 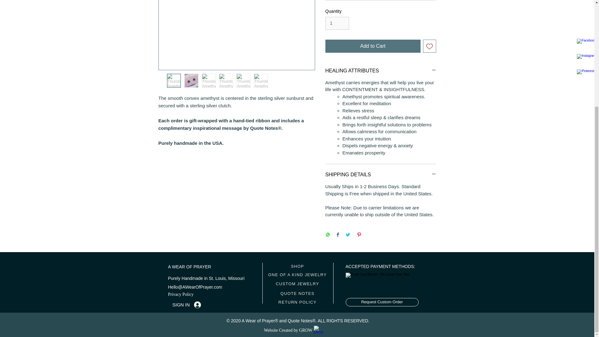 What do you see at coordinates (298, 284) in the screenshot?
I see `CUSTOM JEWELRY` at bounding box center [298, 284].